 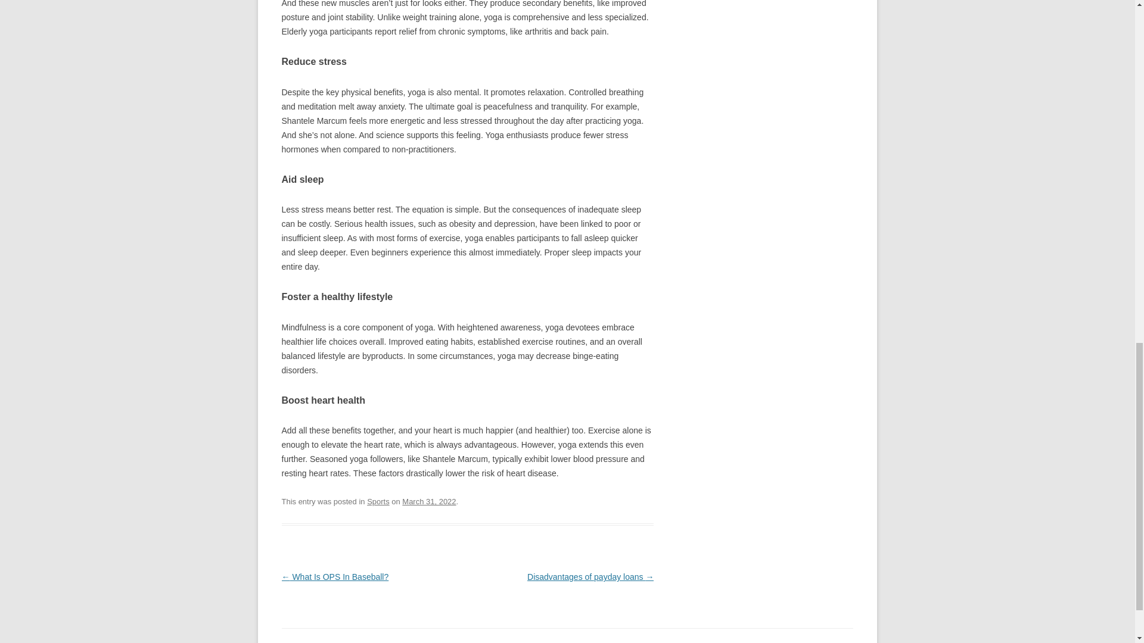 I want to click on 5:23 am, so click(x=429, y=501).